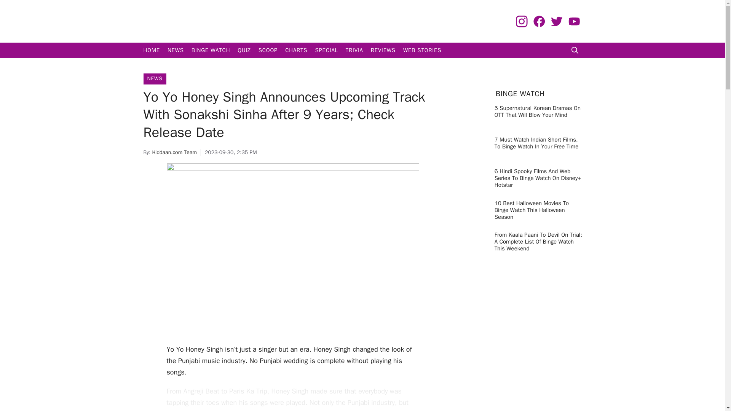 This screenshot has width=731, height=411. Describe the element at coordinates (174, 152) in the screenshot. I see `Kiddaan.com Team` at that location.